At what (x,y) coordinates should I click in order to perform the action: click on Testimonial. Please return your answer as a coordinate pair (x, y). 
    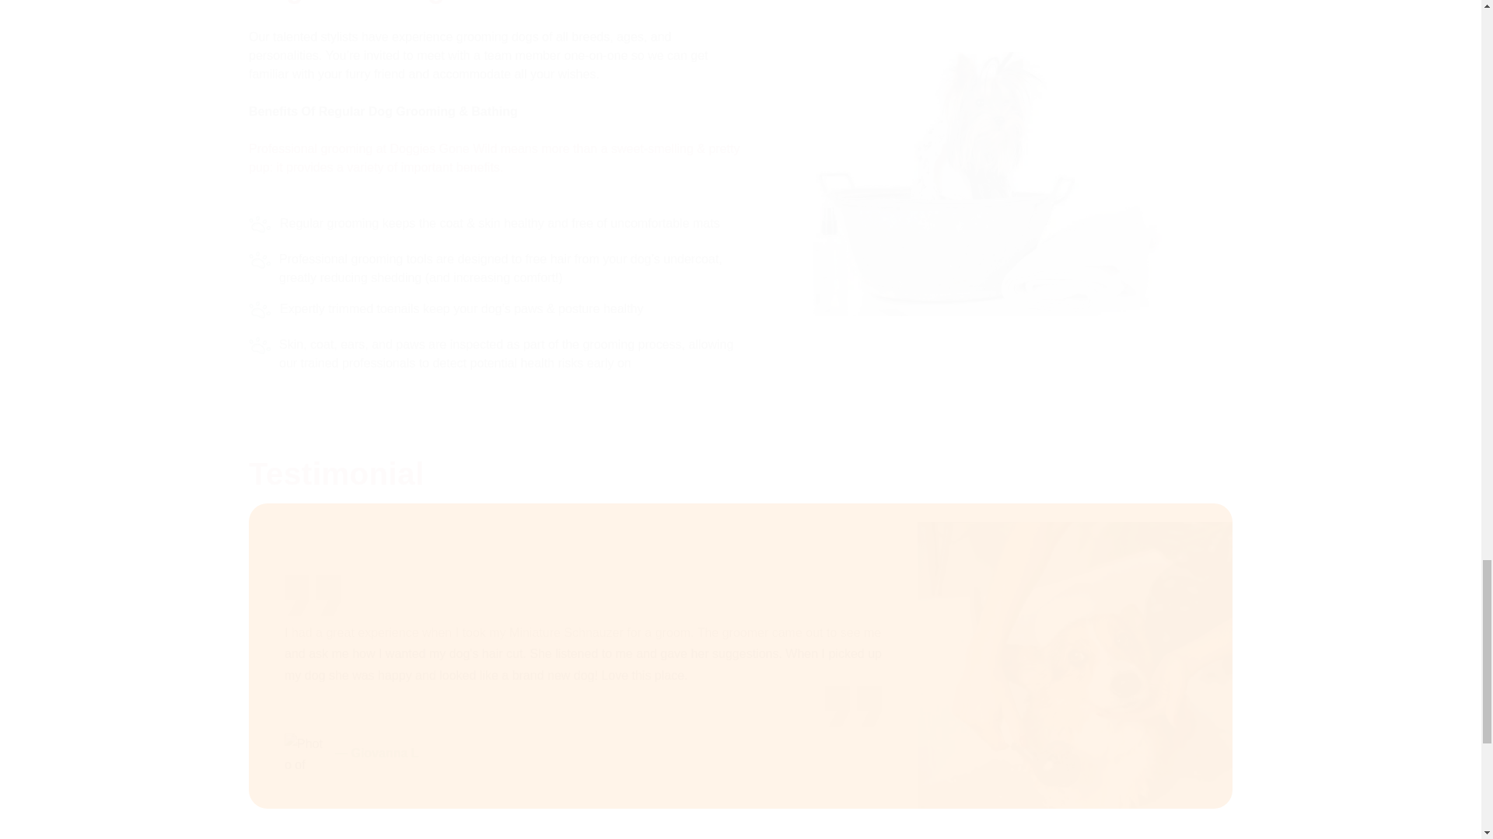
    Looking at the image, I should click on (740, 474).